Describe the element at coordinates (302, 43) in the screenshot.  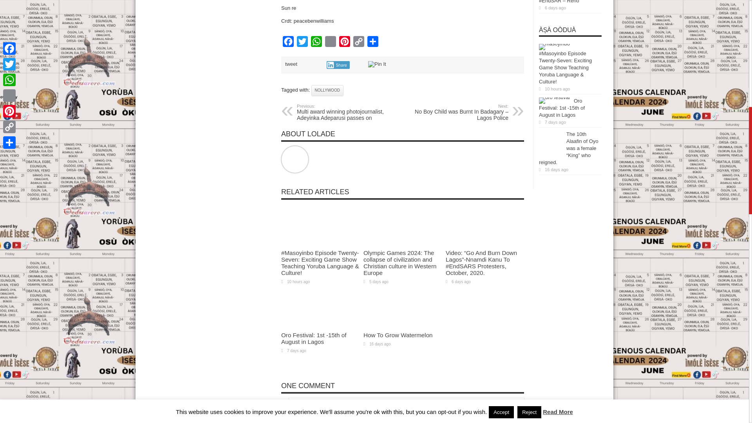
I see `Twitter` at that location.